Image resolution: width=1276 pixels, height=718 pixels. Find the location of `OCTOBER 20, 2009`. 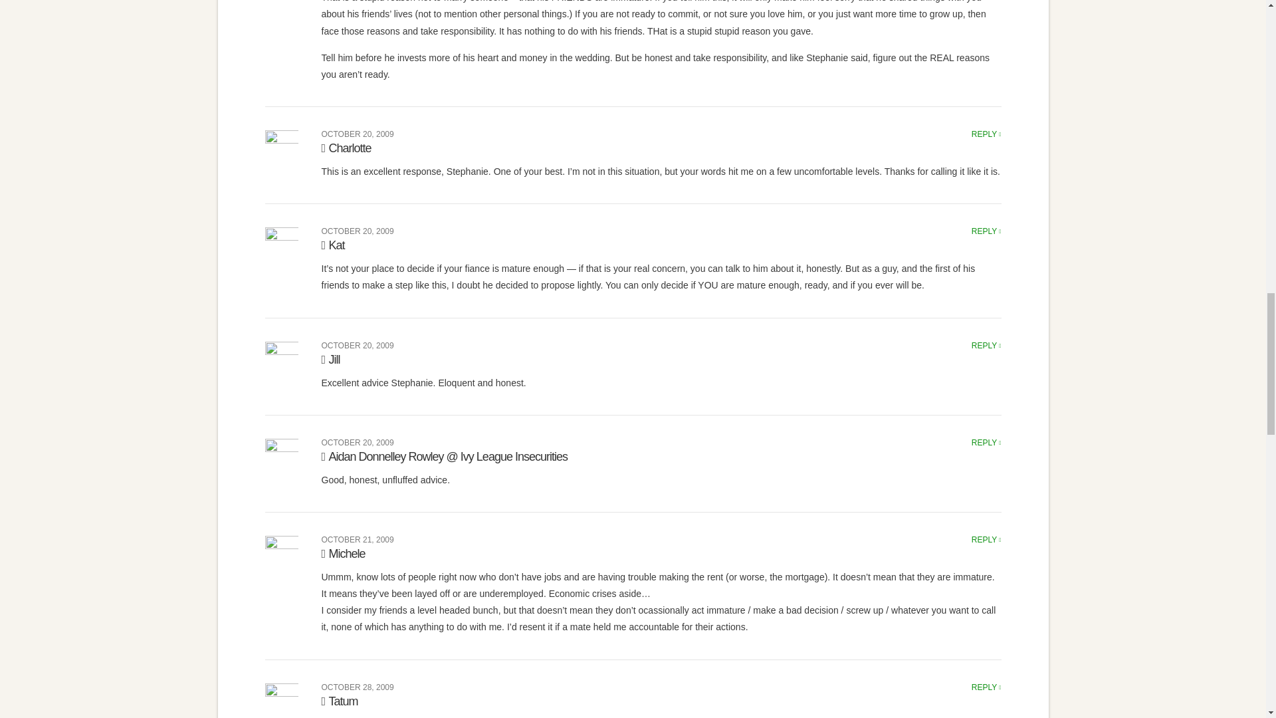

OCTOBER 20, 2009 is located at coordinates (358, 442).